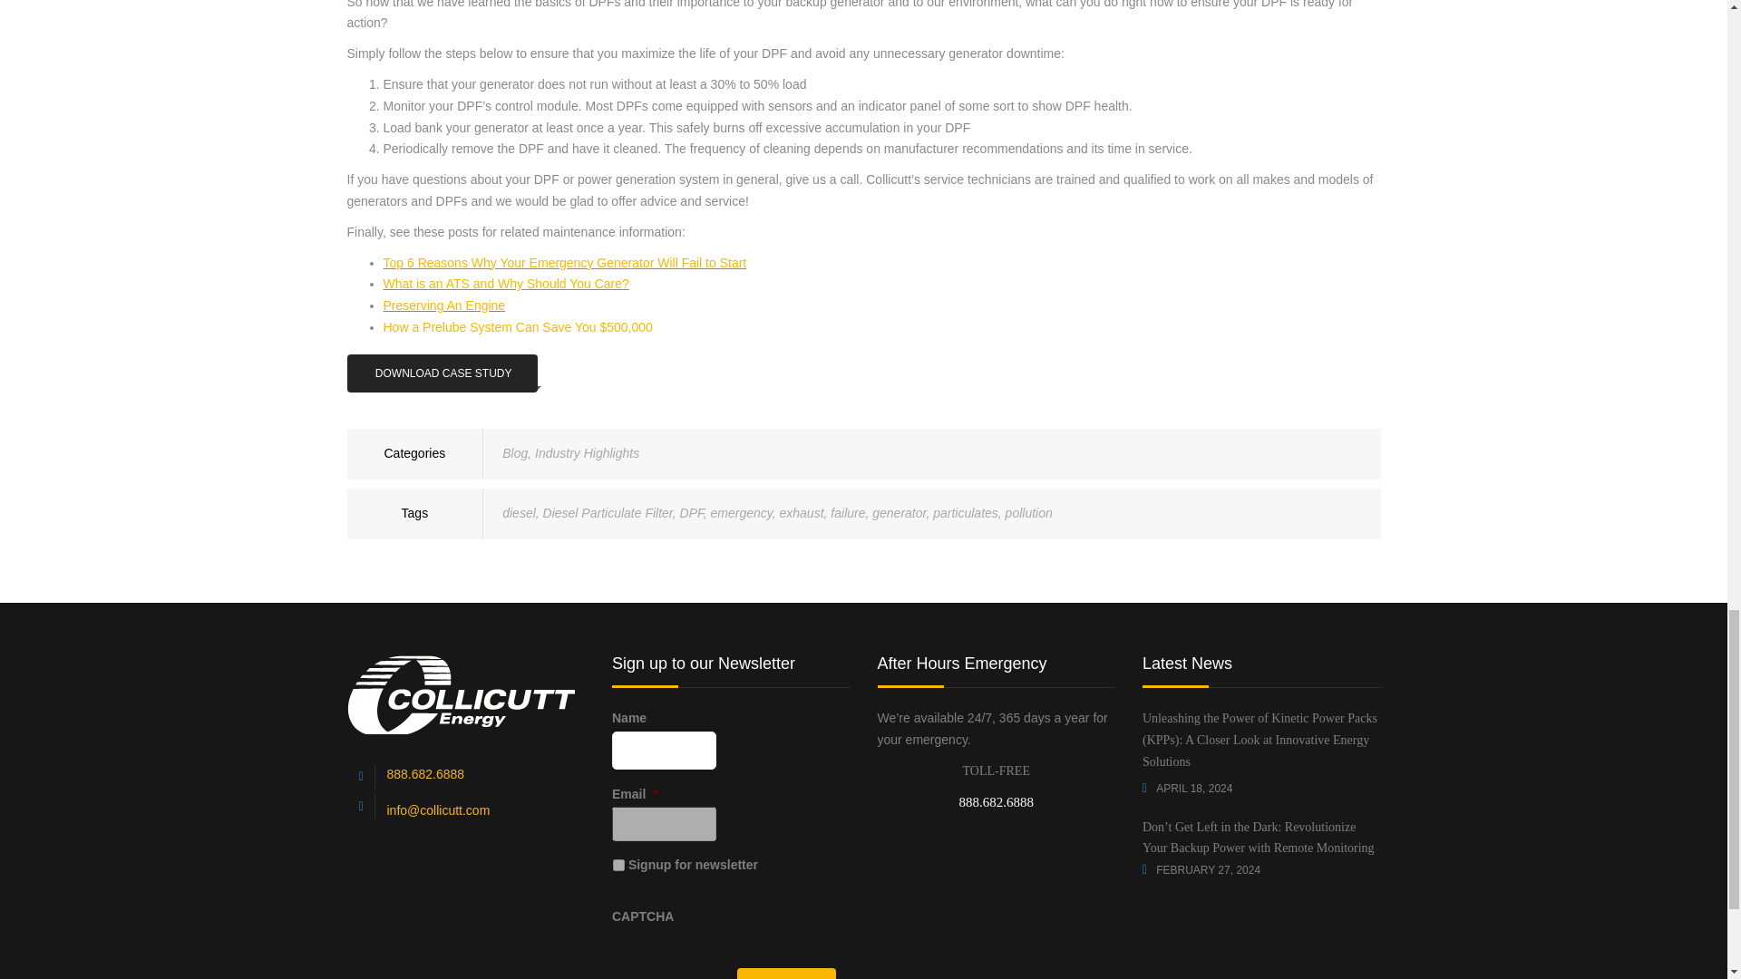 This screenshot has width=1741, height=979. Describe the element at coordinates (802, 513) in the screenshot. I see `exhaust` at that location.